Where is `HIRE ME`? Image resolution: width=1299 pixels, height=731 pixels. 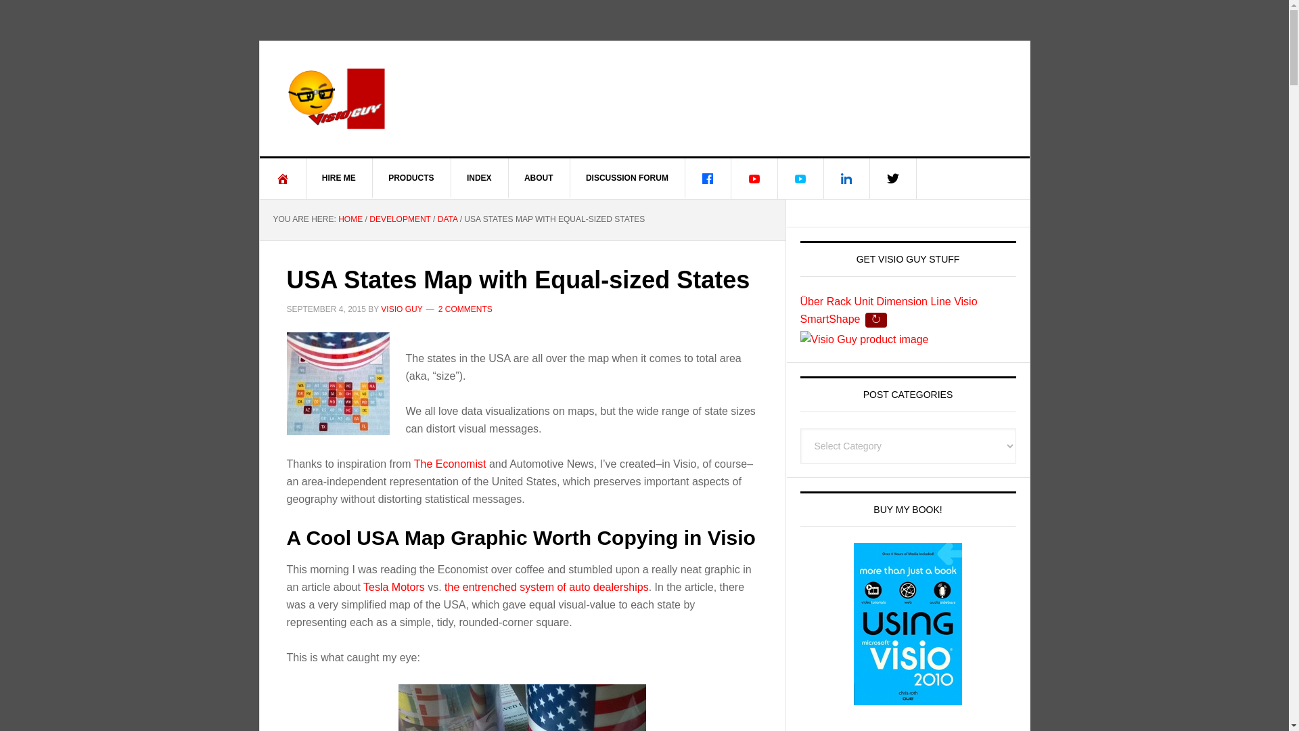
HIRE ME is located at coordinates (339, 177).